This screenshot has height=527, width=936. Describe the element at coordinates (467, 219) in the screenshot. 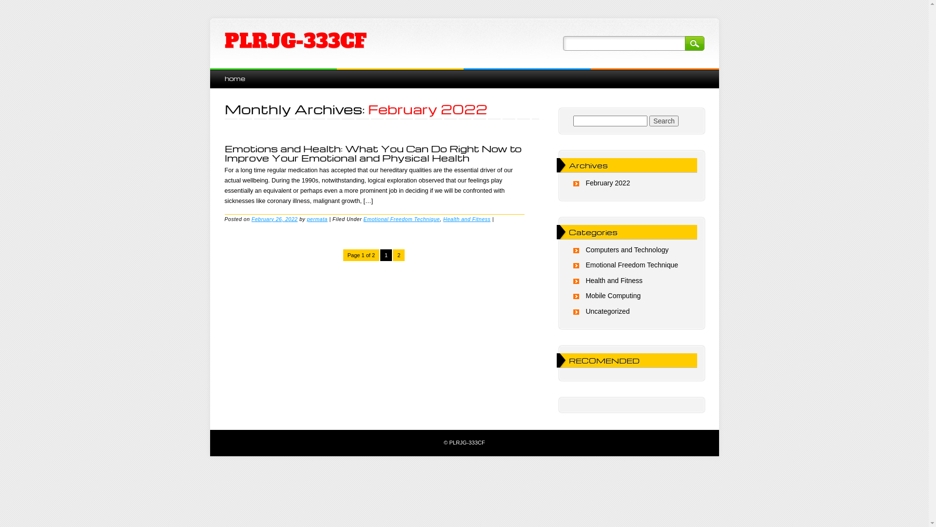

I see `Health and Fitness` at that location.